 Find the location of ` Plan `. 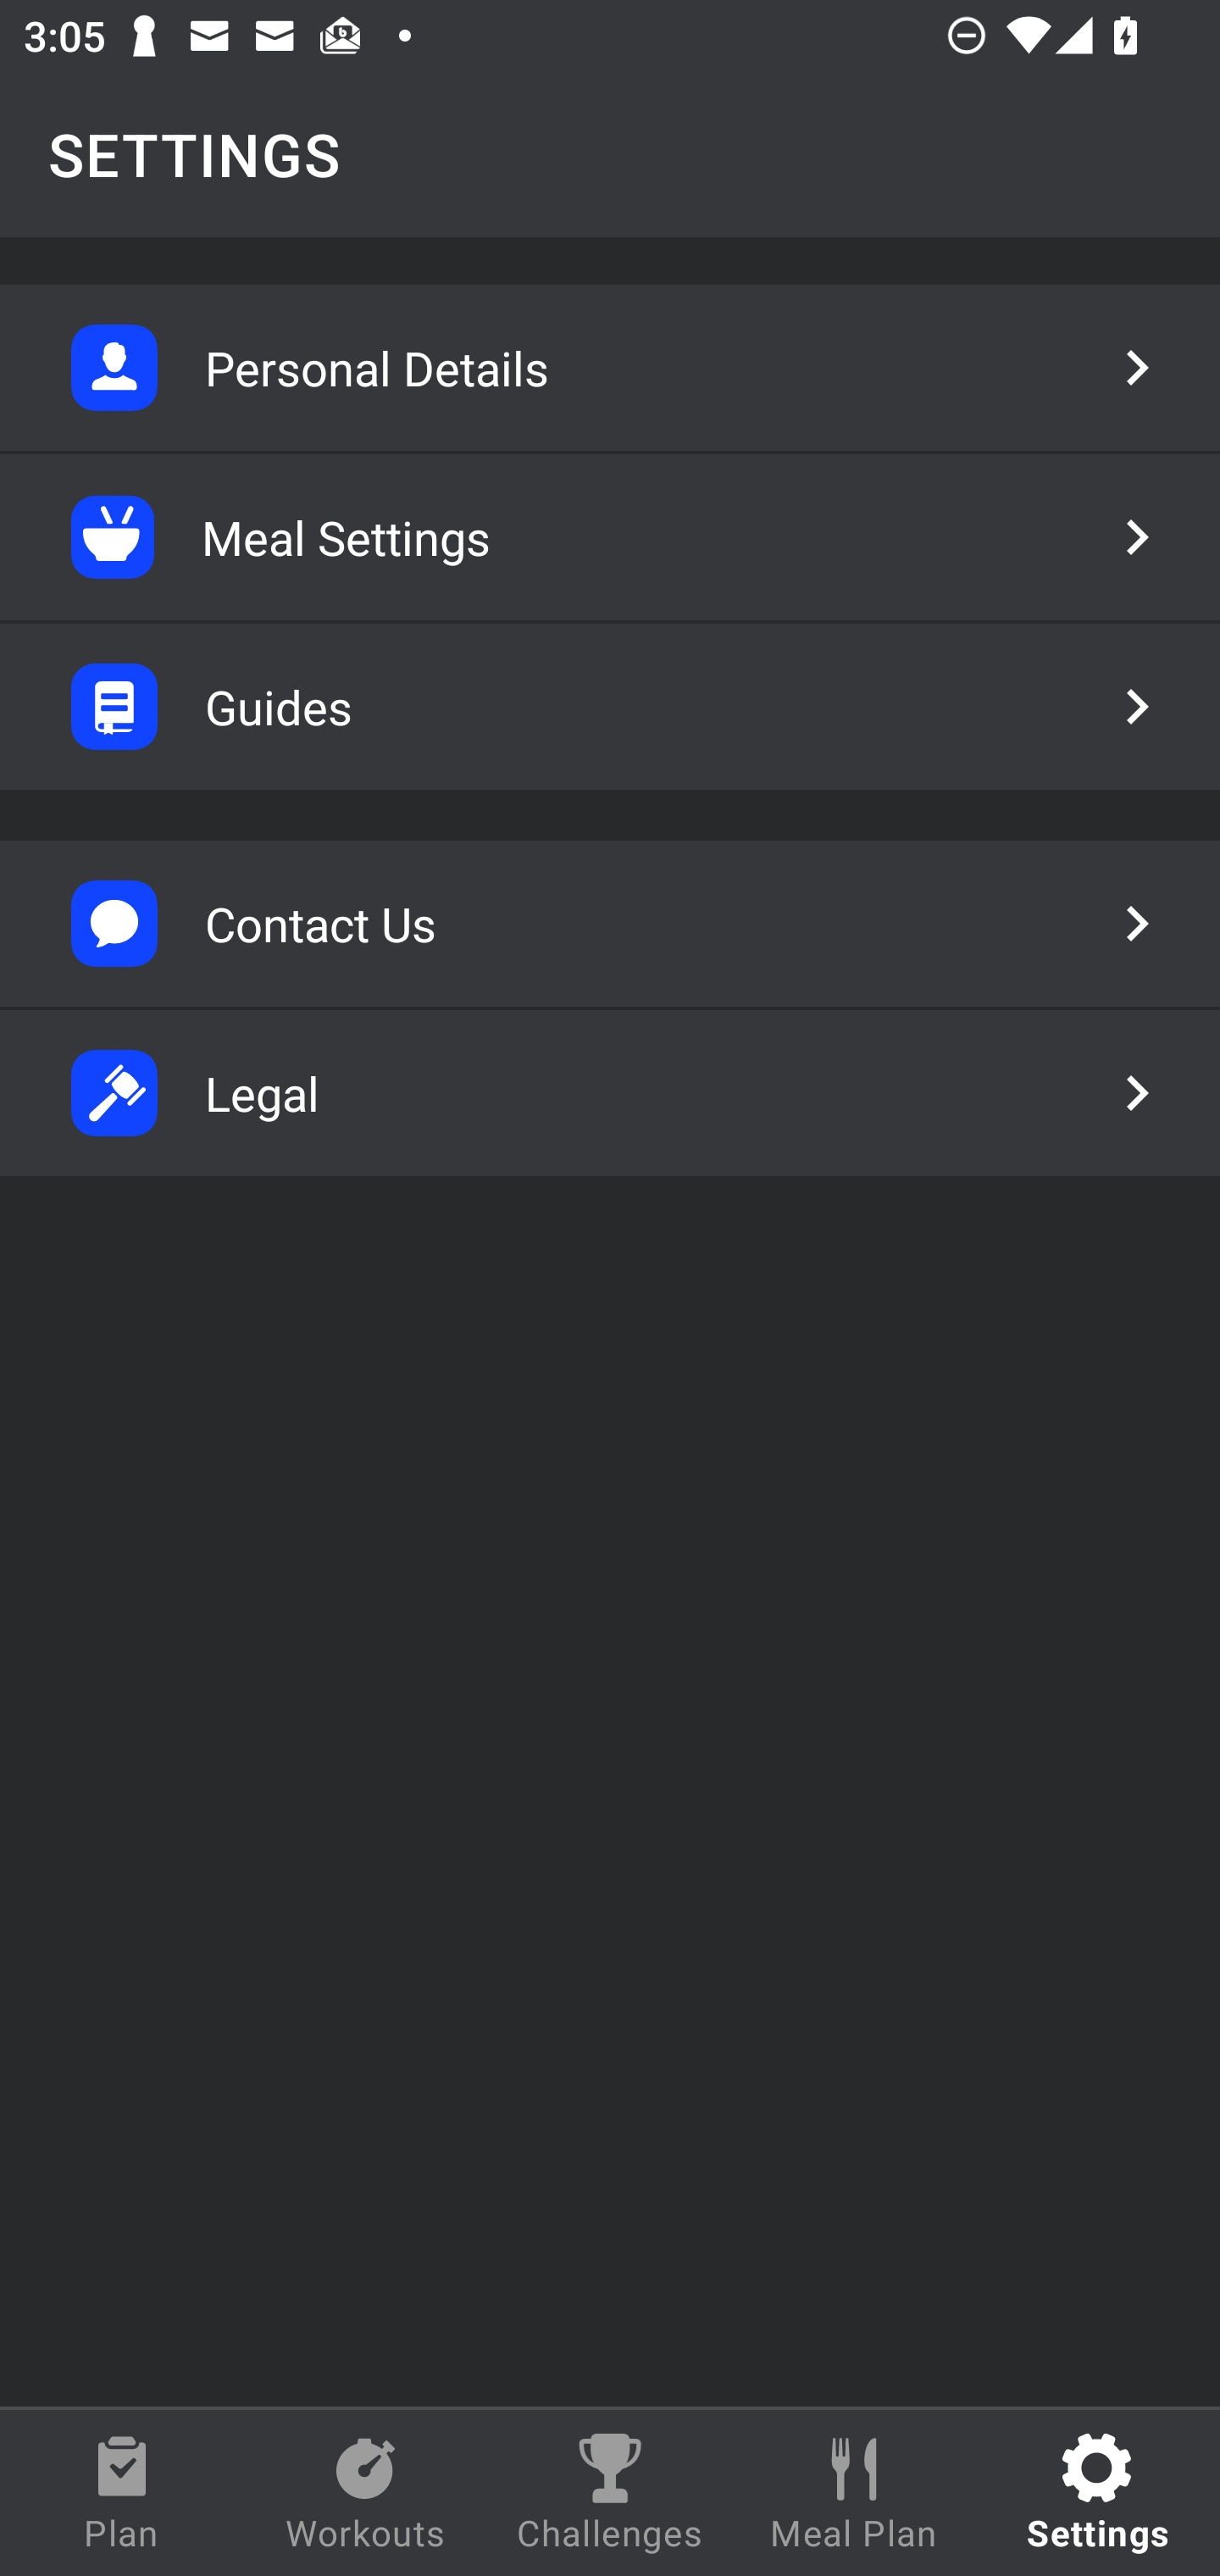

 Plan  is located at coordinates (122, 2493).